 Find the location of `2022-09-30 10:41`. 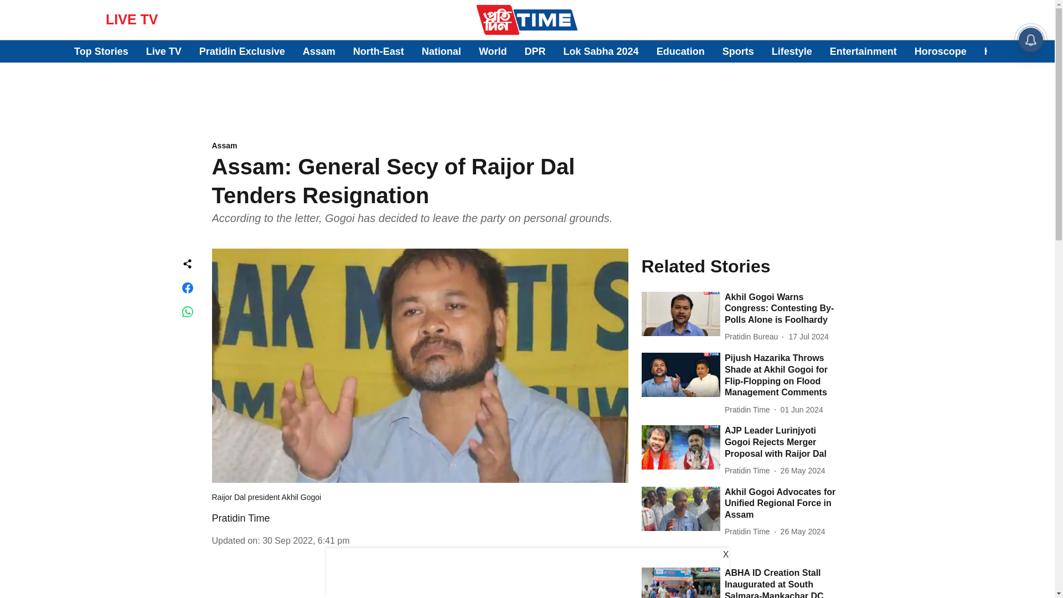

2022-09-30 10:41 is located at coordinates (306, 540).